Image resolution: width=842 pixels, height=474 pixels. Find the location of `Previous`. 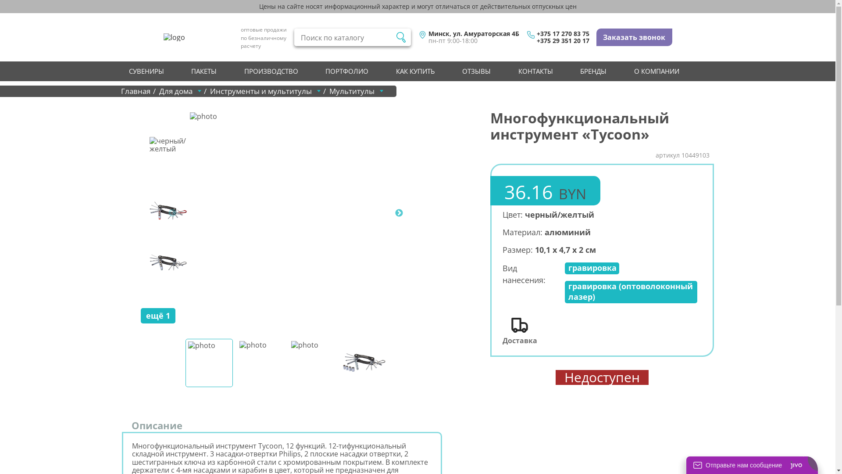

Previous is located at coordinates (172, 213).